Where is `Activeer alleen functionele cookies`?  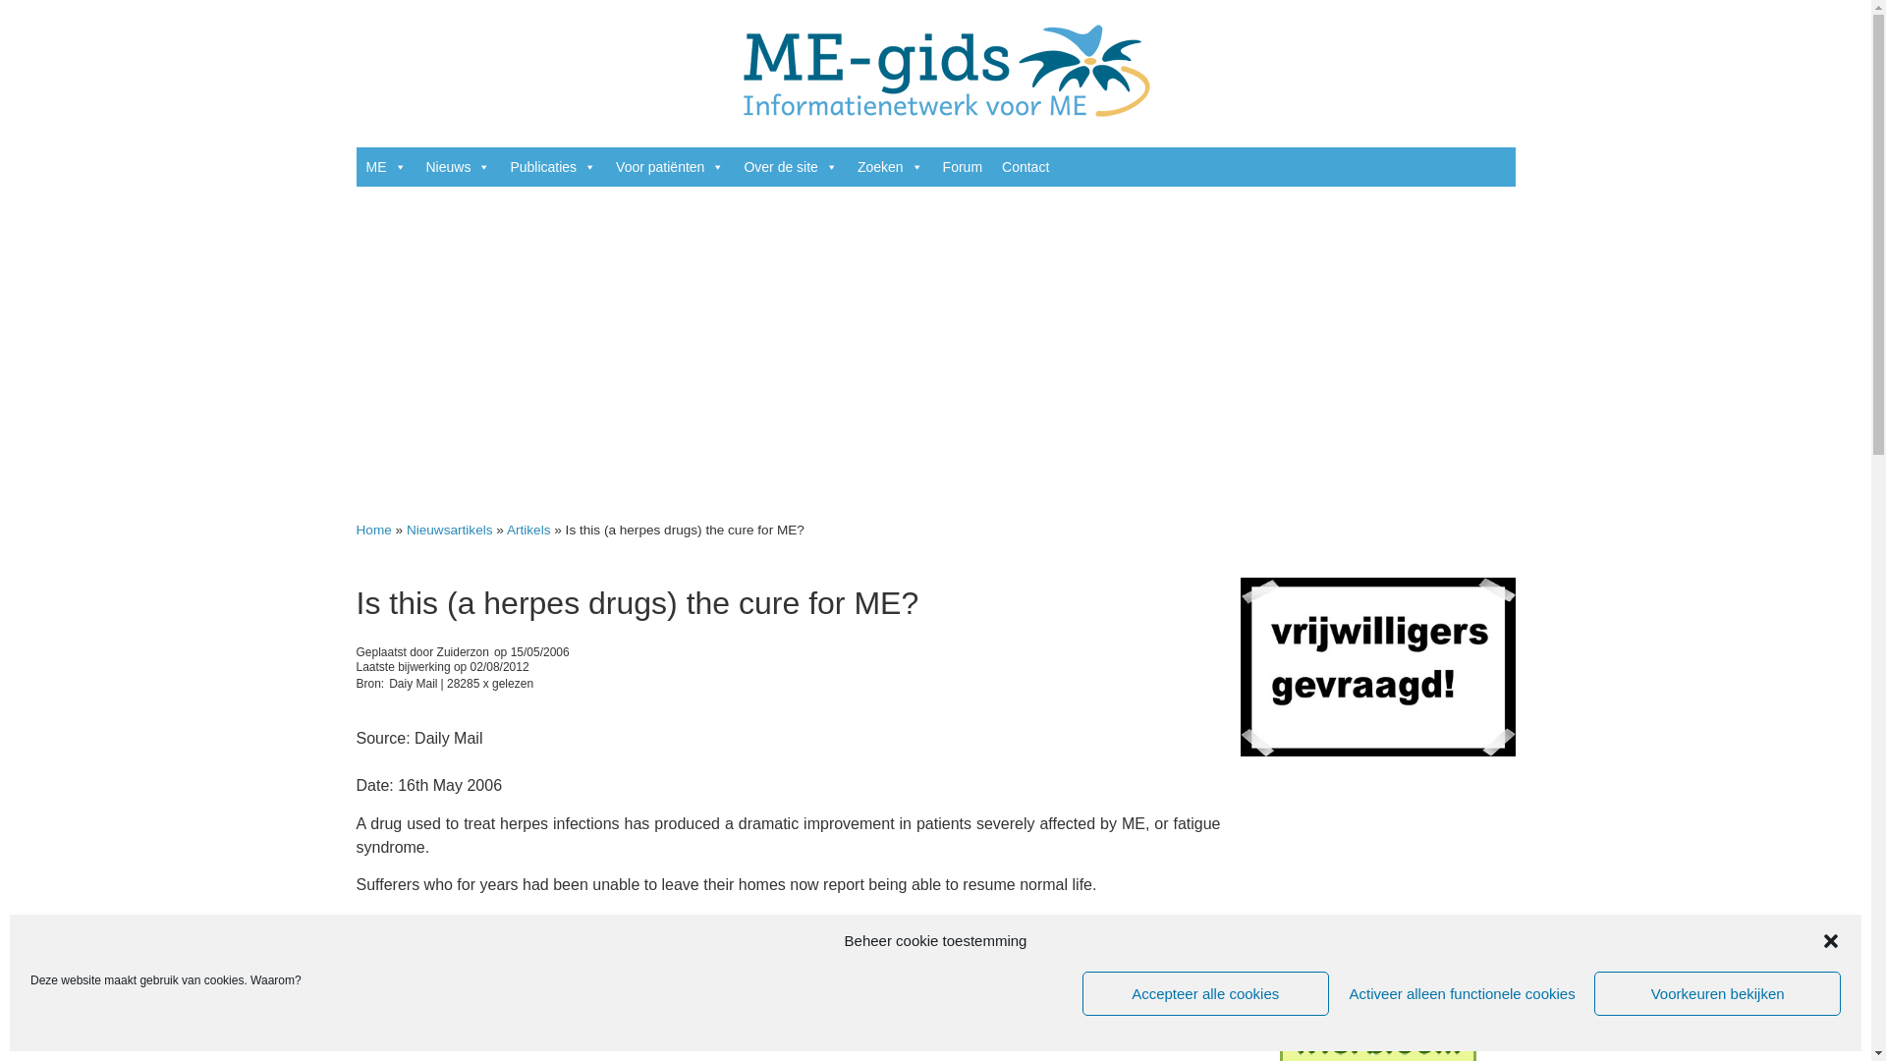
Activeer alleen functionele cookies is located at coordinates (1462, 993).